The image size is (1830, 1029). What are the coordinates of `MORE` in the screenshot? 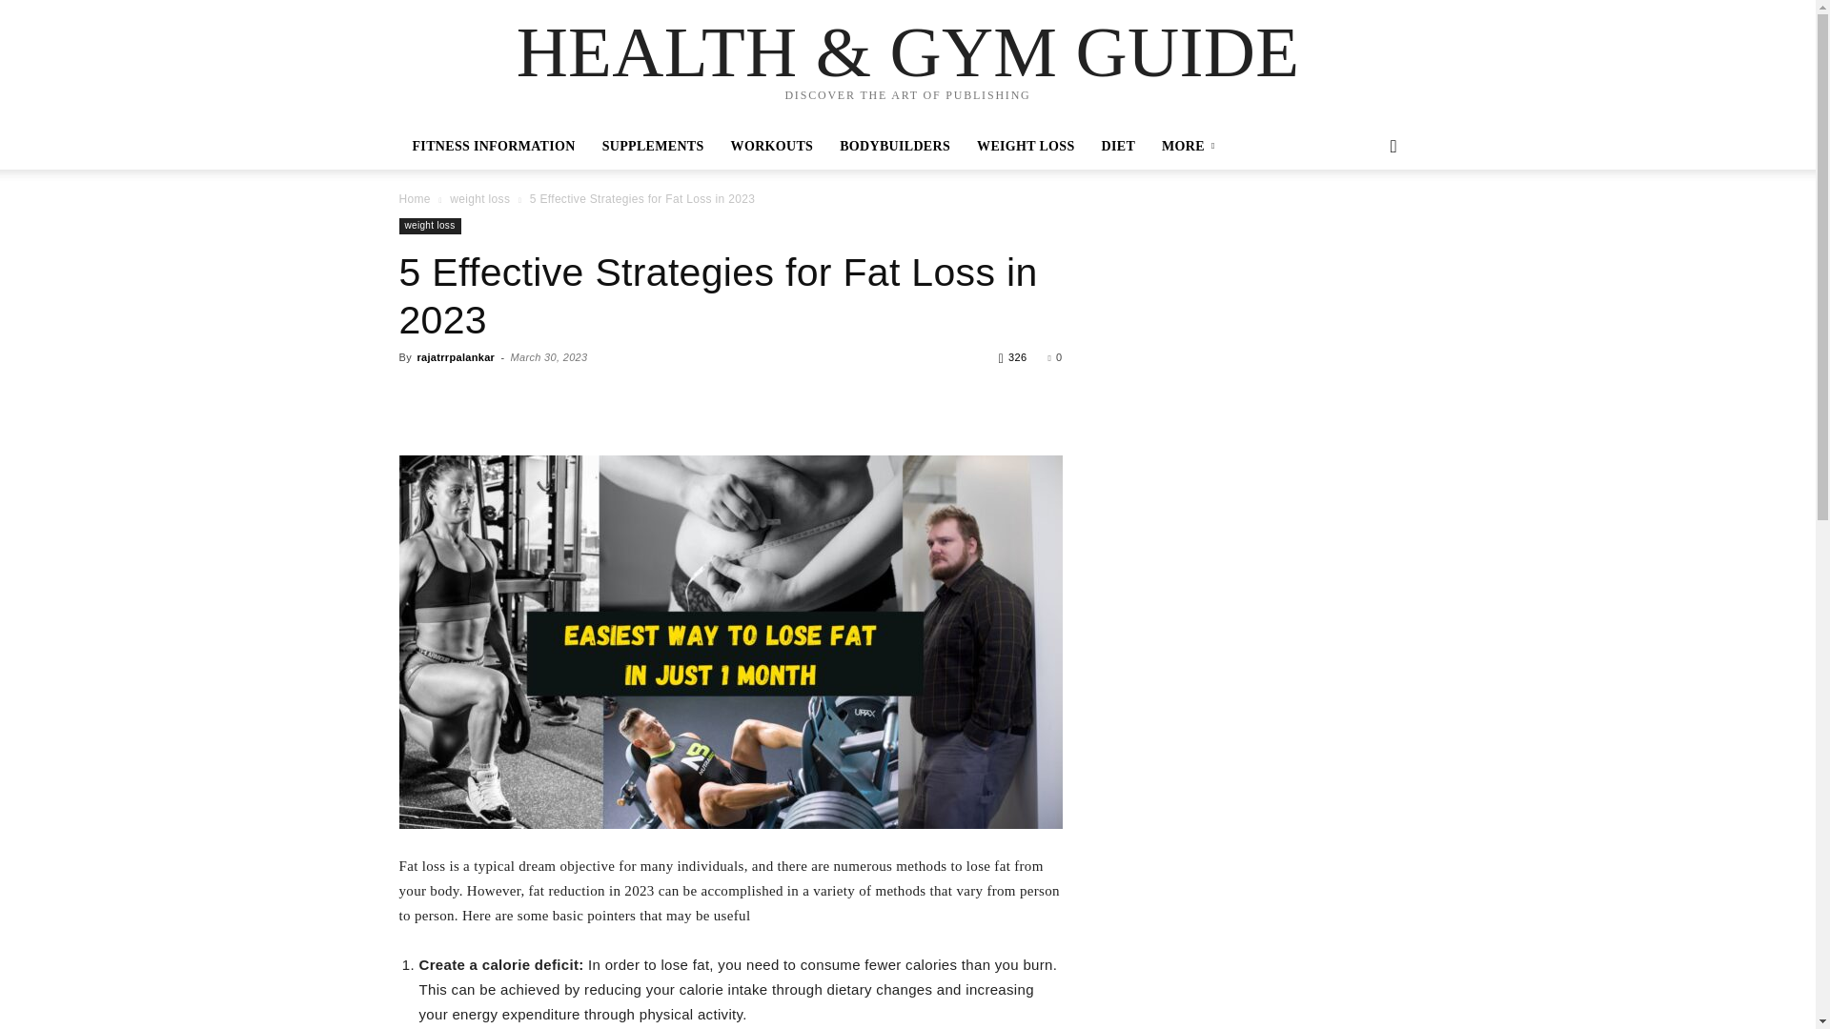 It's located at (1191, 147).